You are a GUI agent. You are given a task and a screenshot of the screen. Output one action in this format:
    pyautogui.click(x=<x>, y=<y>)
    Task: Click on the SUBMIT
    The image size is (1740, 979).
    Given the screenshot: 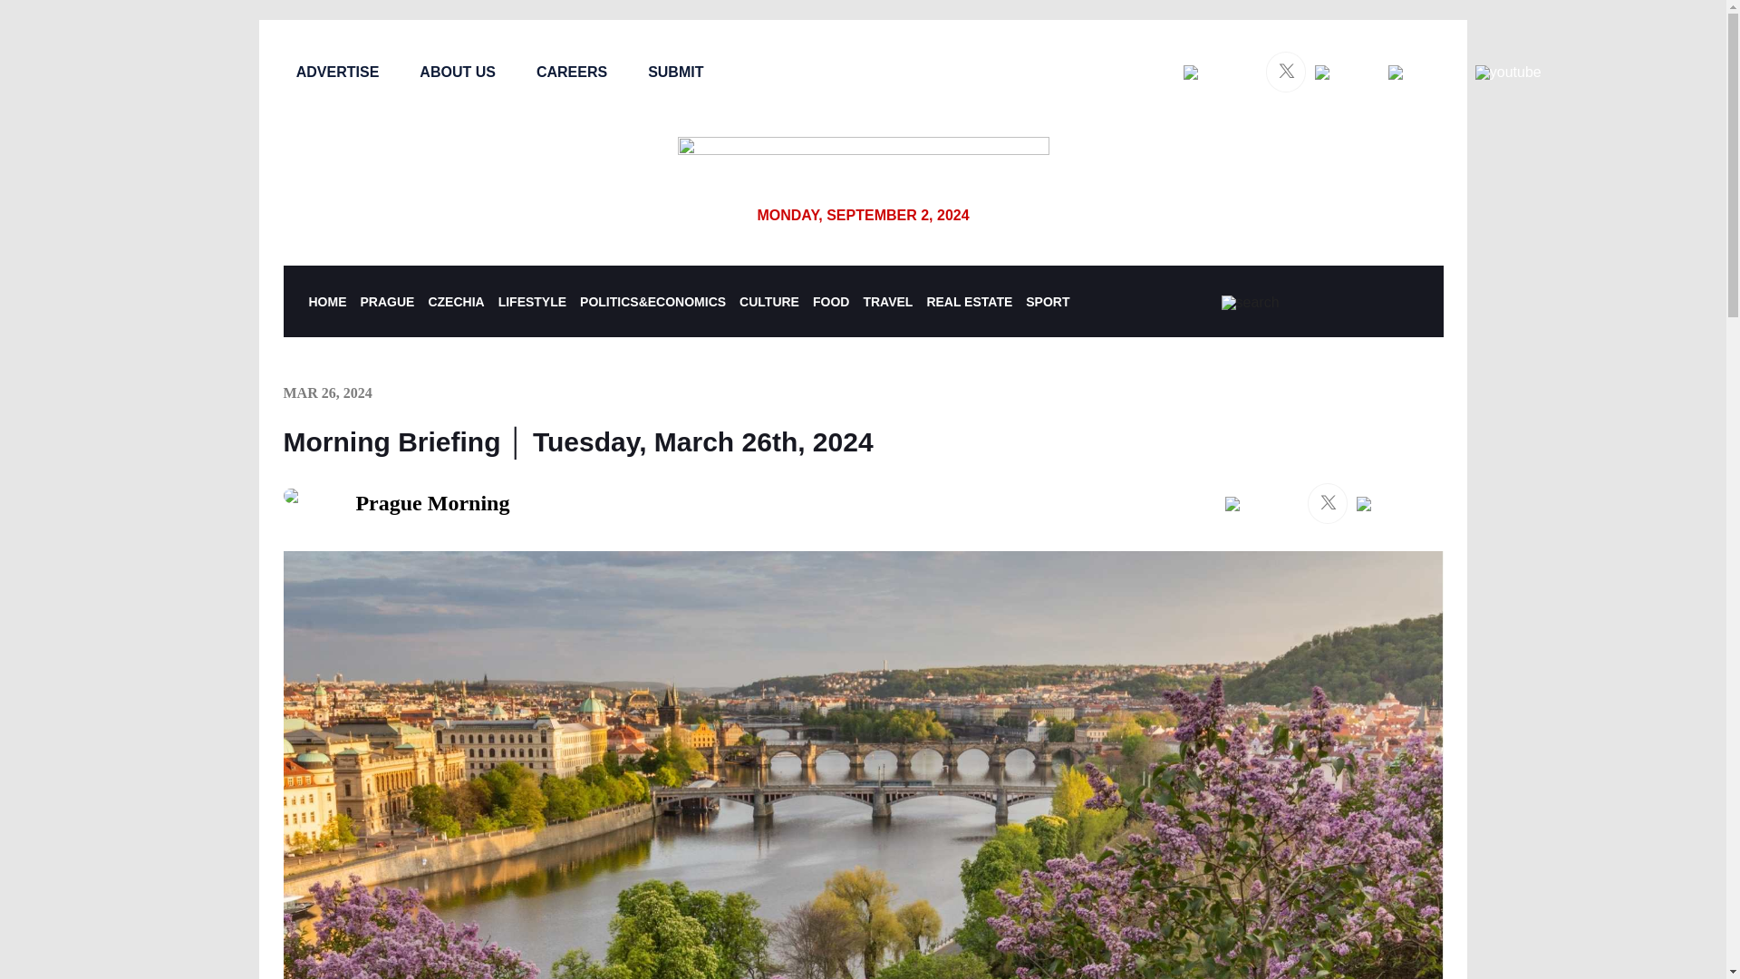 What is the action you would take?
    pyautogui.click(x=674, y=72)
    